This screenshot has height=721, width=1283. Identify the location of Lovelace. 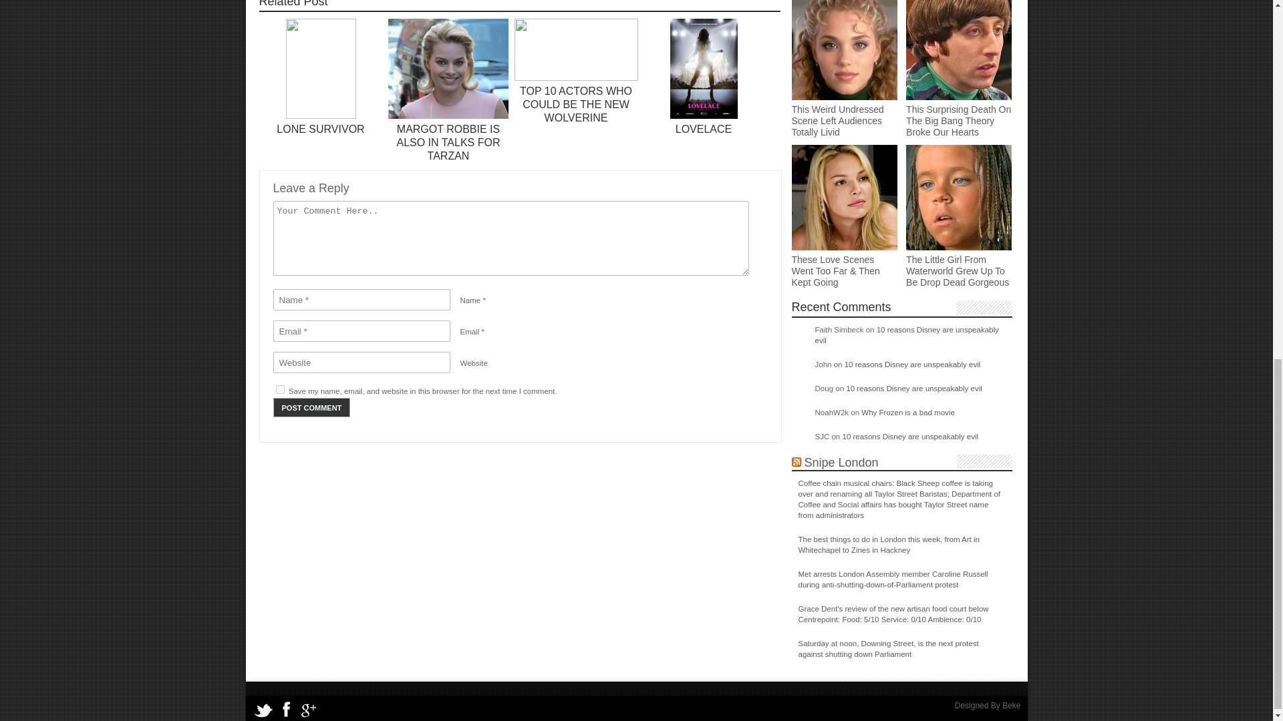
(703, 128).